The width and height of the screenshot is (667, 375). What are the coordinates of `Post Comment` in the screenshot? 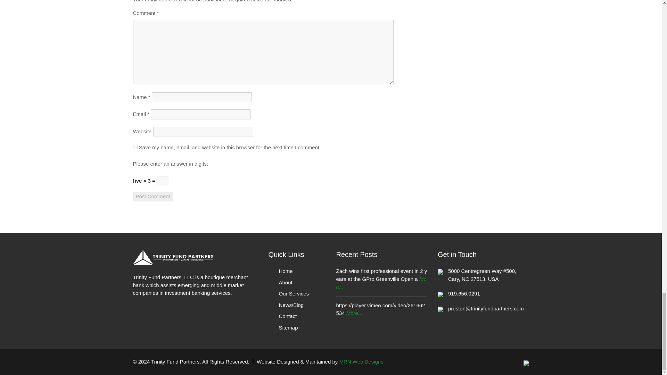 It's located at (153, 197).